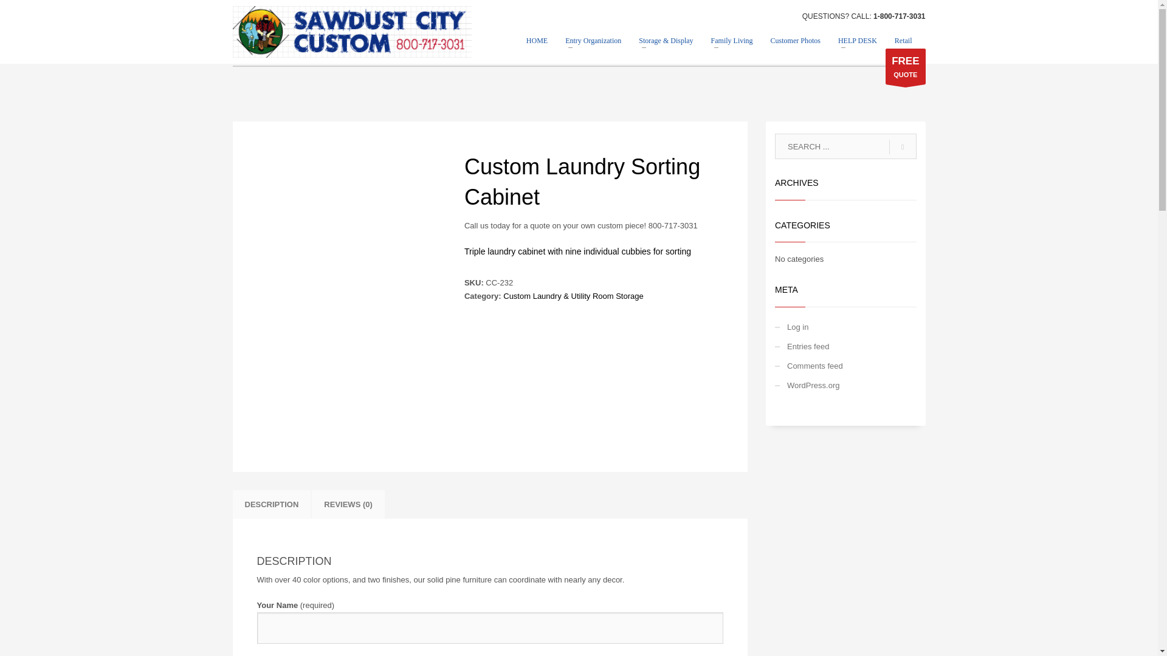 Image resolution: width=1167 pixels, height=656 pixels. Describe the element at coordinates (537, 40) in the screenshot. I see `HOME` at that location.